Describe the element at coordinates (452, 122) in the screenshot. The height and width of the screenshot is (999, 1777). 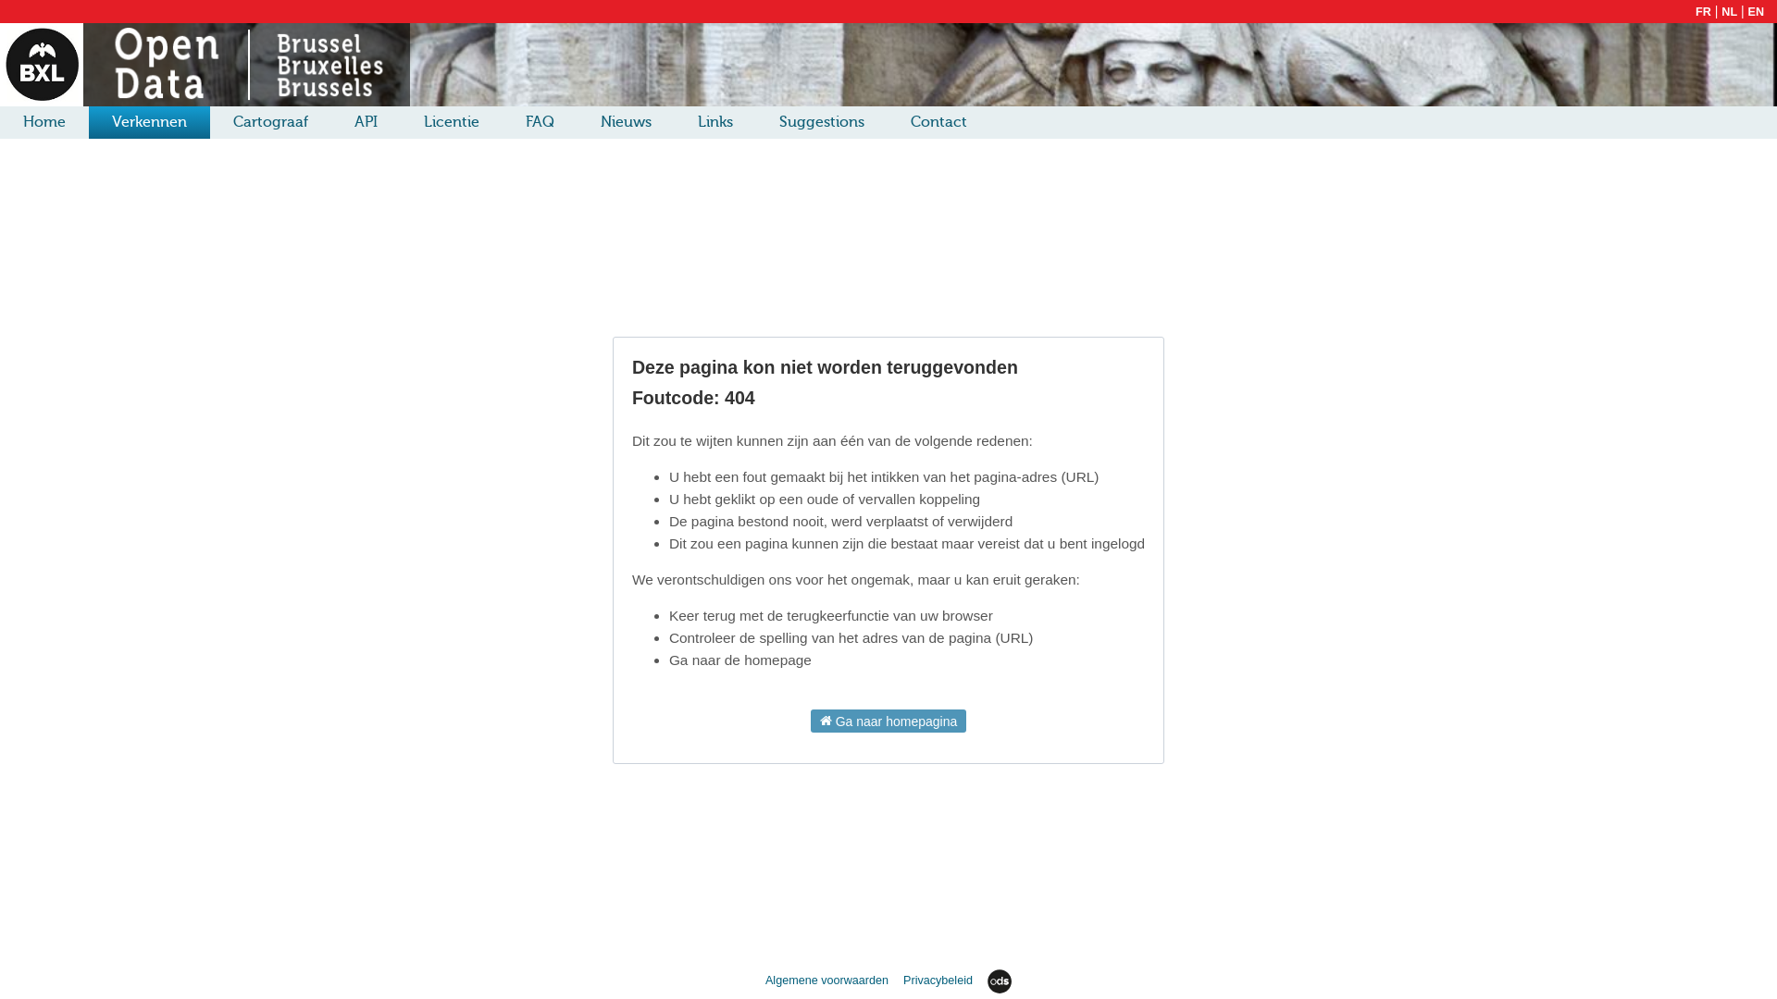
I see `Licentie` at that location.